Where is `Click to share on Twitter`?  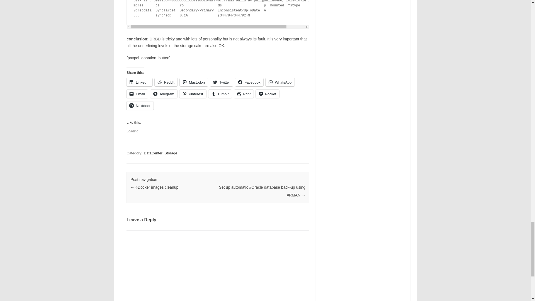 Click to share on Twitter is located at coordinates (221, 82).